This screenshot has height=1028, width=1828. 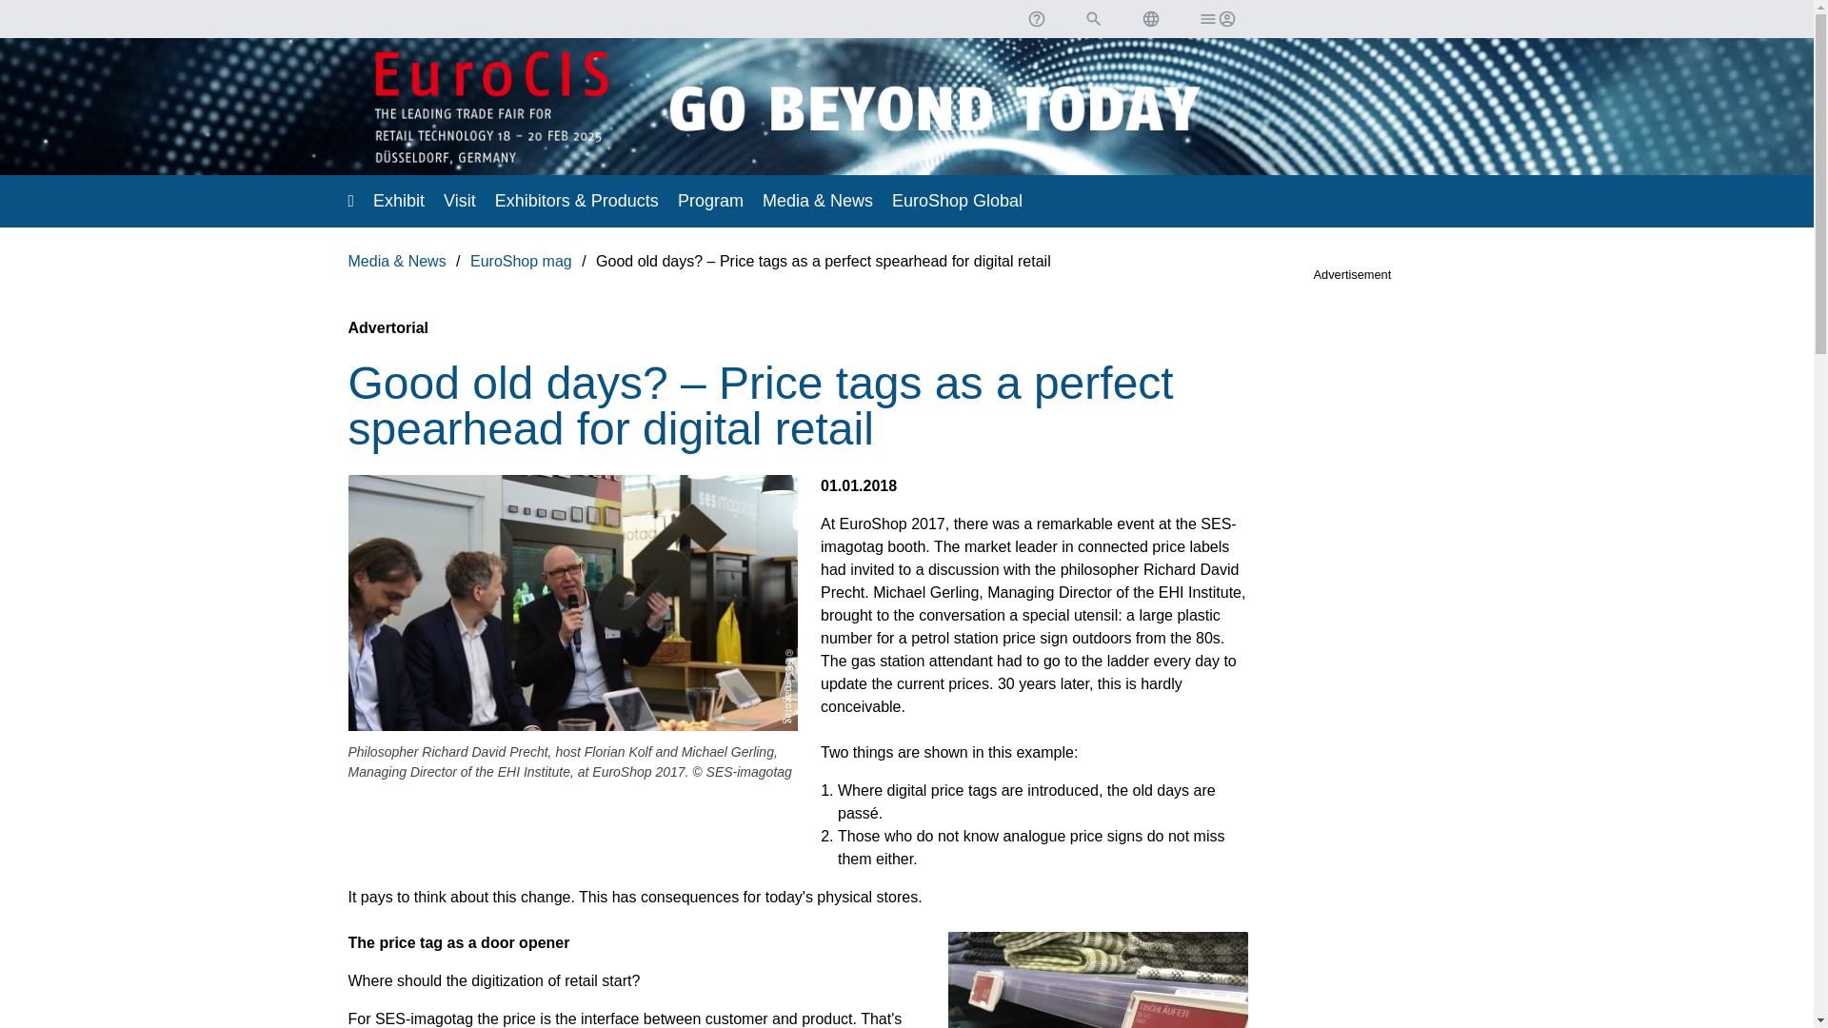 I want to click on Support, so click(x=1035, y=19).